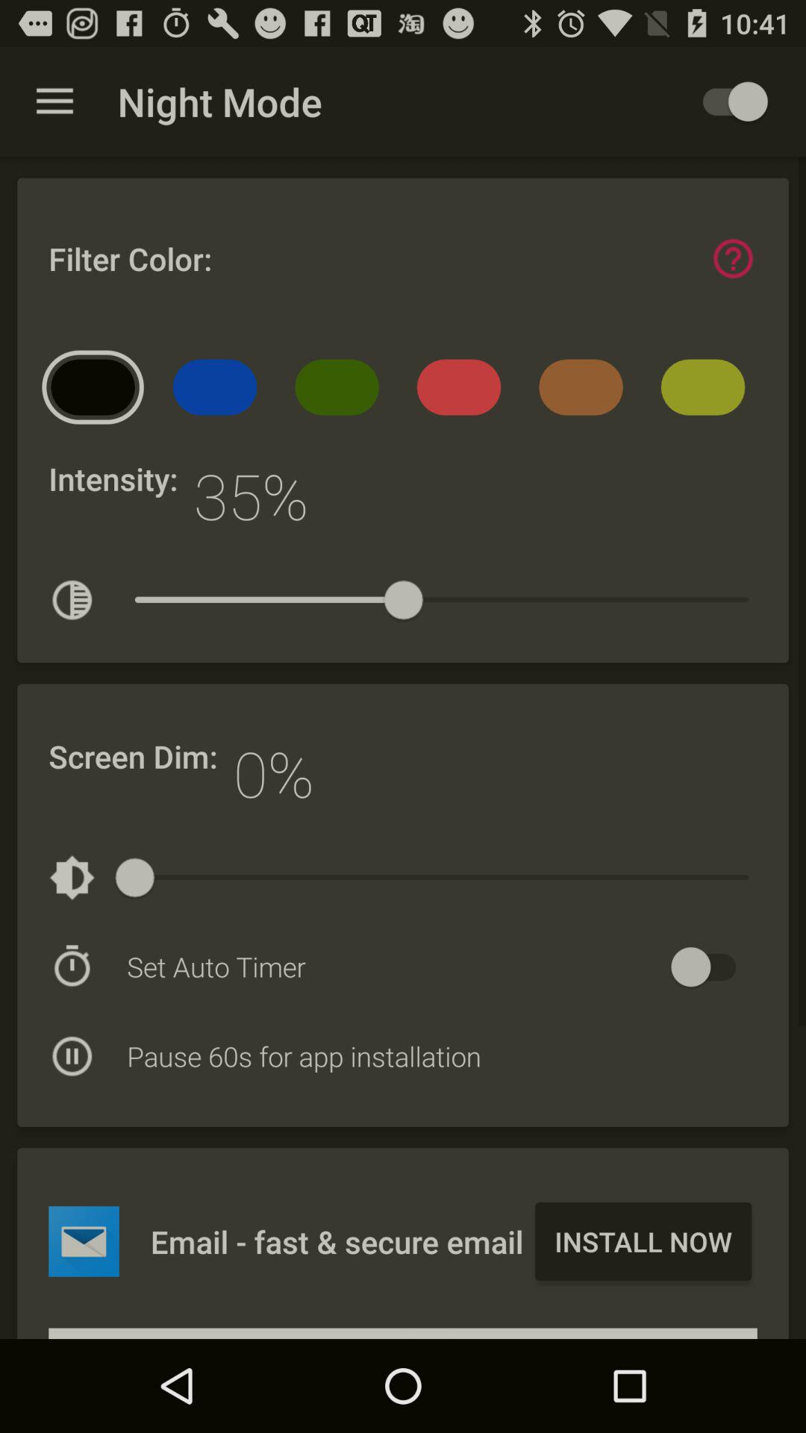 The width and height of the screenshot is (806, 1433). What do you see at coordinates (710, 967) in the screenshot?
I see `turn on set auto timer` at bounding box center [710, 967].